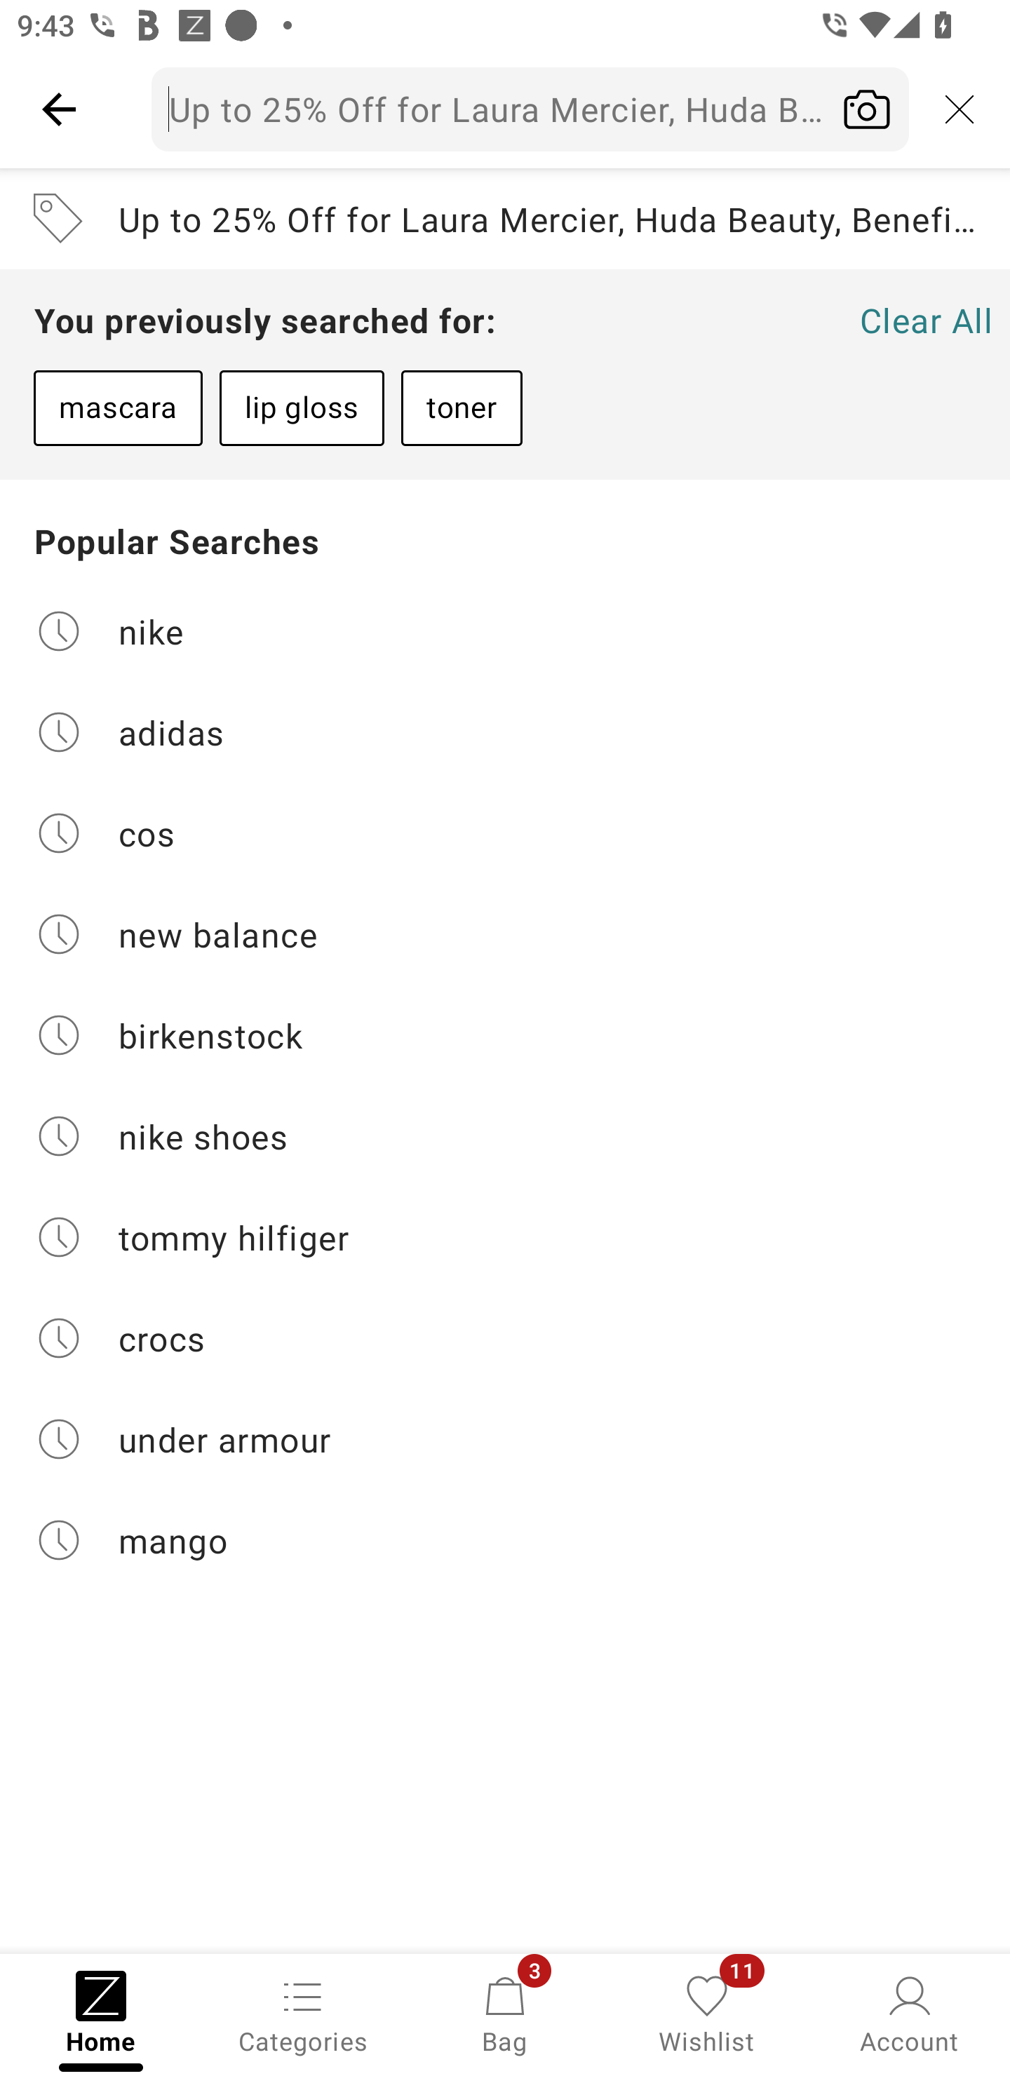 The height and width of the screenshot is (2076, 1010). What do you see at coordinates (505, 1338) in the screenshot?
I see `crocs` at bounding box center [505, 1338].